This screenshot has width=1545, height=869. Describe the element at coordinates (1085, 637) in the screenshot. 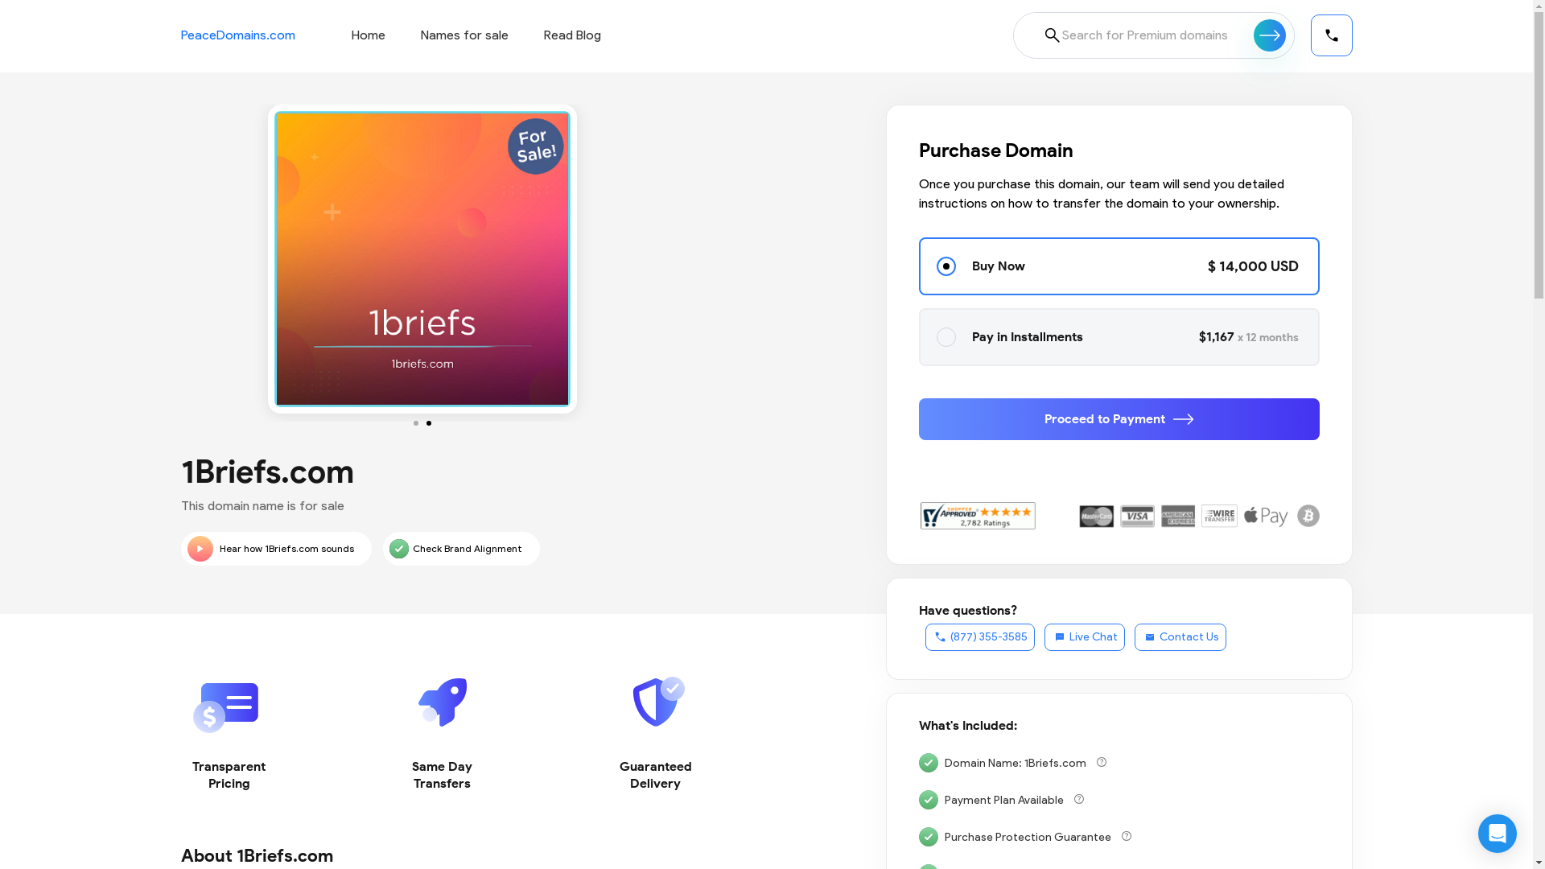

I see `Live Chat` at that location.